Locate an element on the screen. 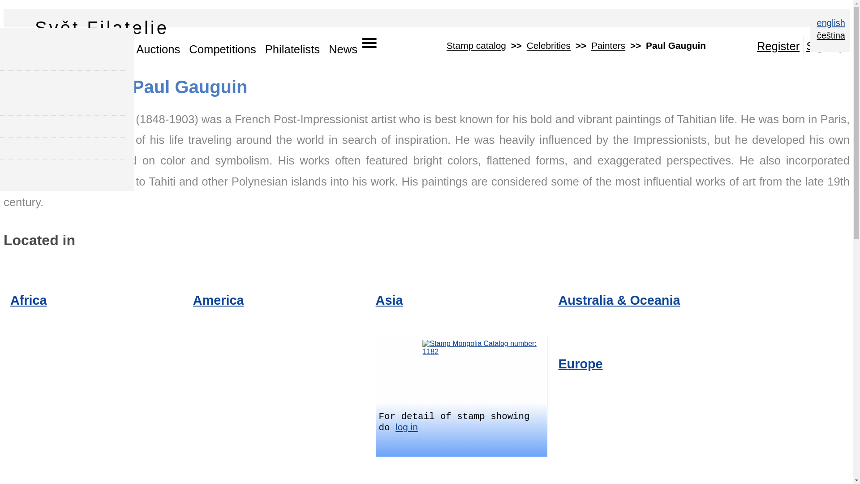 Image resolution: width=860 pixels, height=484 pixels. Competitions is located at coordinates (222, 49).